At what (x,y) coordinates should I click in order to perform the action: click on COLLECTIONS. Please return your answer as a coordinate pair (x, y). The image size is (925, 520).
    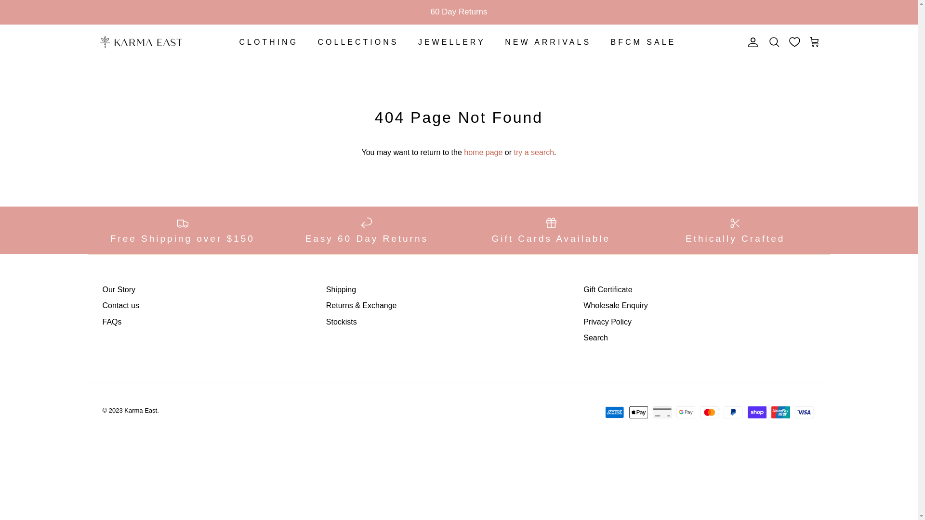
    Looking at the image, I should click on (358, 42).